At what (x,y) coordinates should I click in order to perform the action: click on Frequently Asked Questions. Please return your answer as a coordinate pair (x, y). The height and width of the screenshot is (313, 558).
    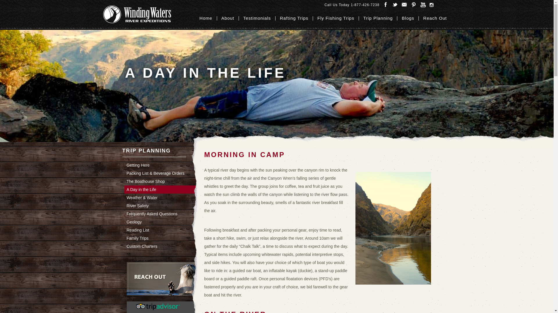
    Looking at the image, I should click on (164, 214).